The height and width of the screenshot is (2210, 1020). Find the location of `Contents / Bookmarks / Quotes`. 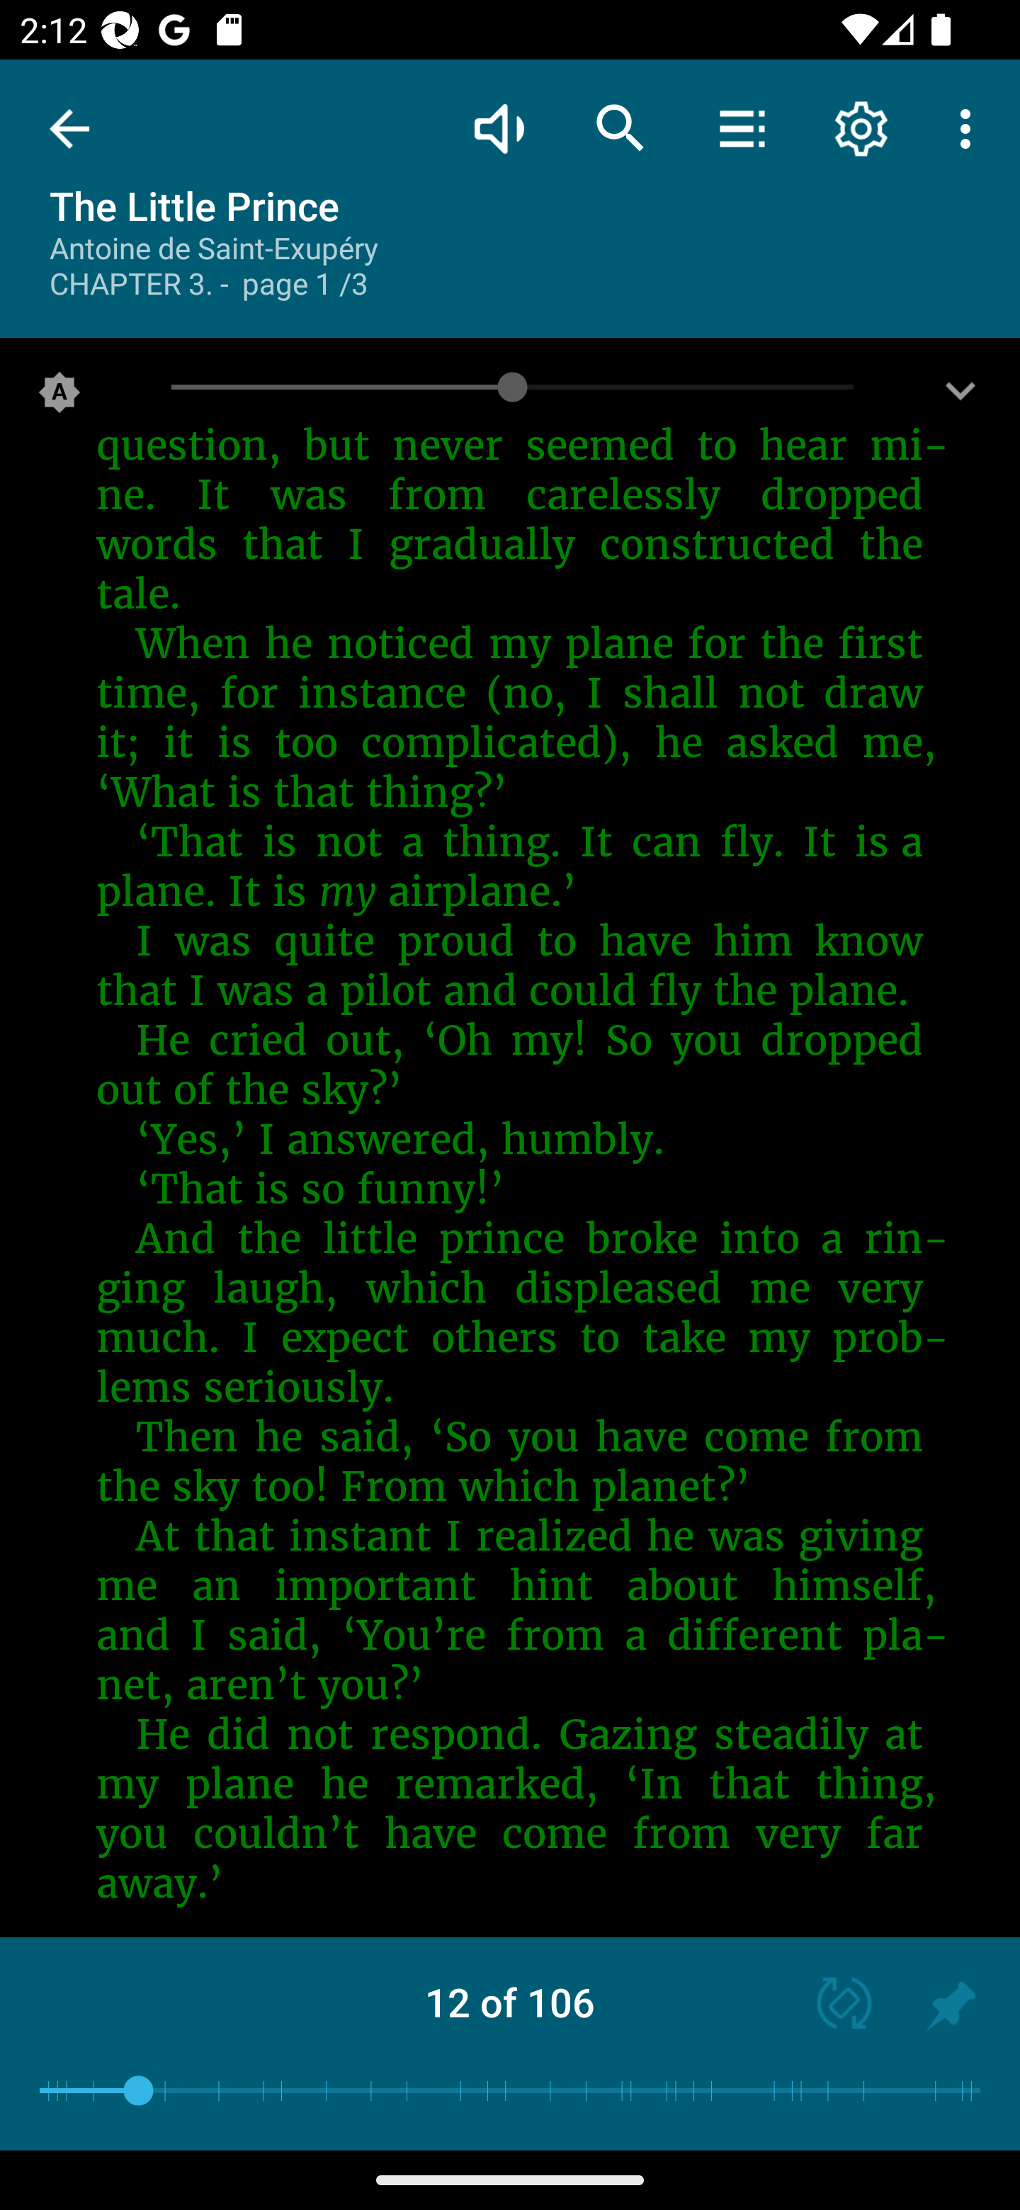

Contents / Bookmarks / Quotes is located at coordinates (742, 127).